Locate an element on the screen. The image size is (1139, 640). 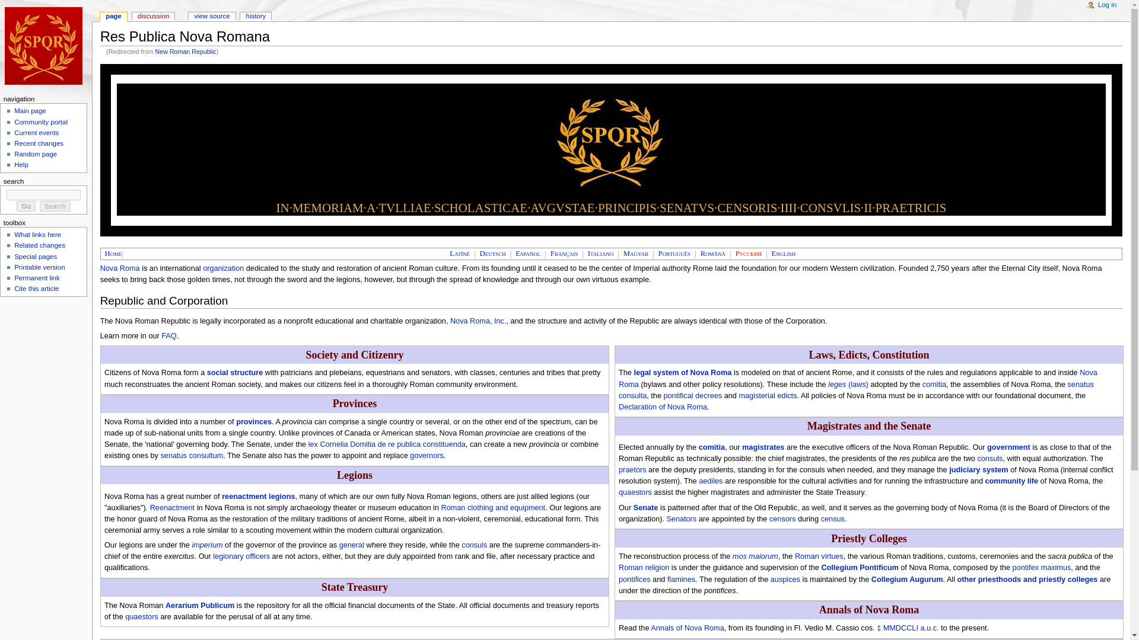
Nova Roma, Inc. is located at coordinates (478, 321).